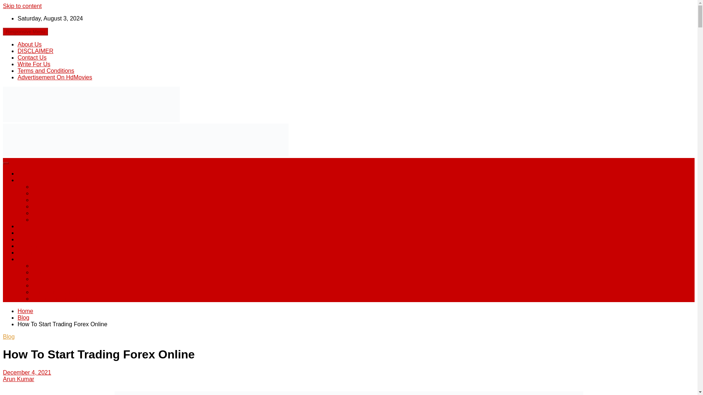 The height and width of the screenshot is (395, 703). What do you see at coordinates (45, 200) in the screenshot?
I see `TVSerials` at bounding box center [45, 200].